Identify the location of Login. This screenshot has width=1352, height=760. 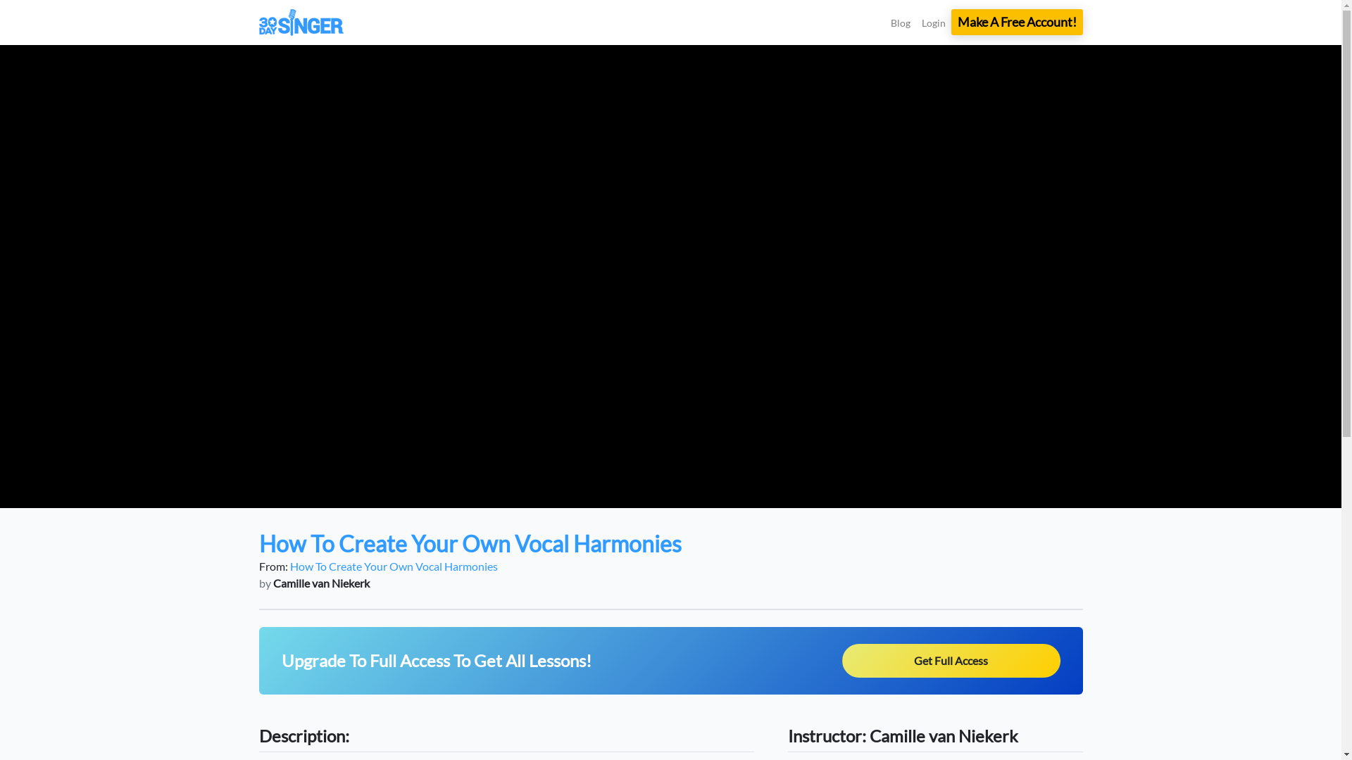
(933, 23).